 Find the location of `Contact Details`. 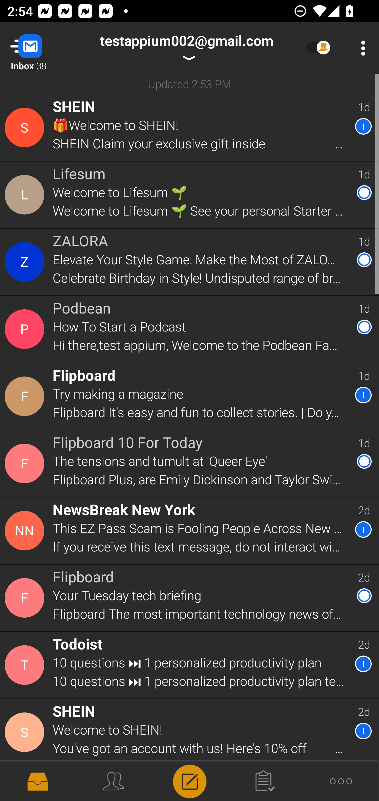

Contact Details is located at coordinates (26, 262).